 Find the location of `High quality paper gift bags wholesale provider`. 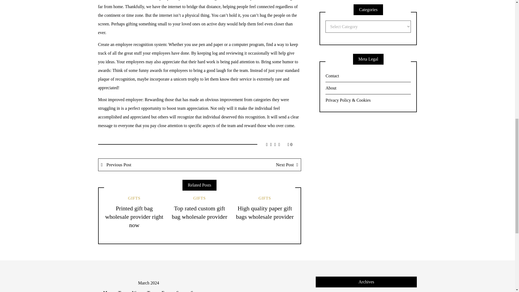

High quality paper gift bags wholesale provider is located at coordinates (265, 213).